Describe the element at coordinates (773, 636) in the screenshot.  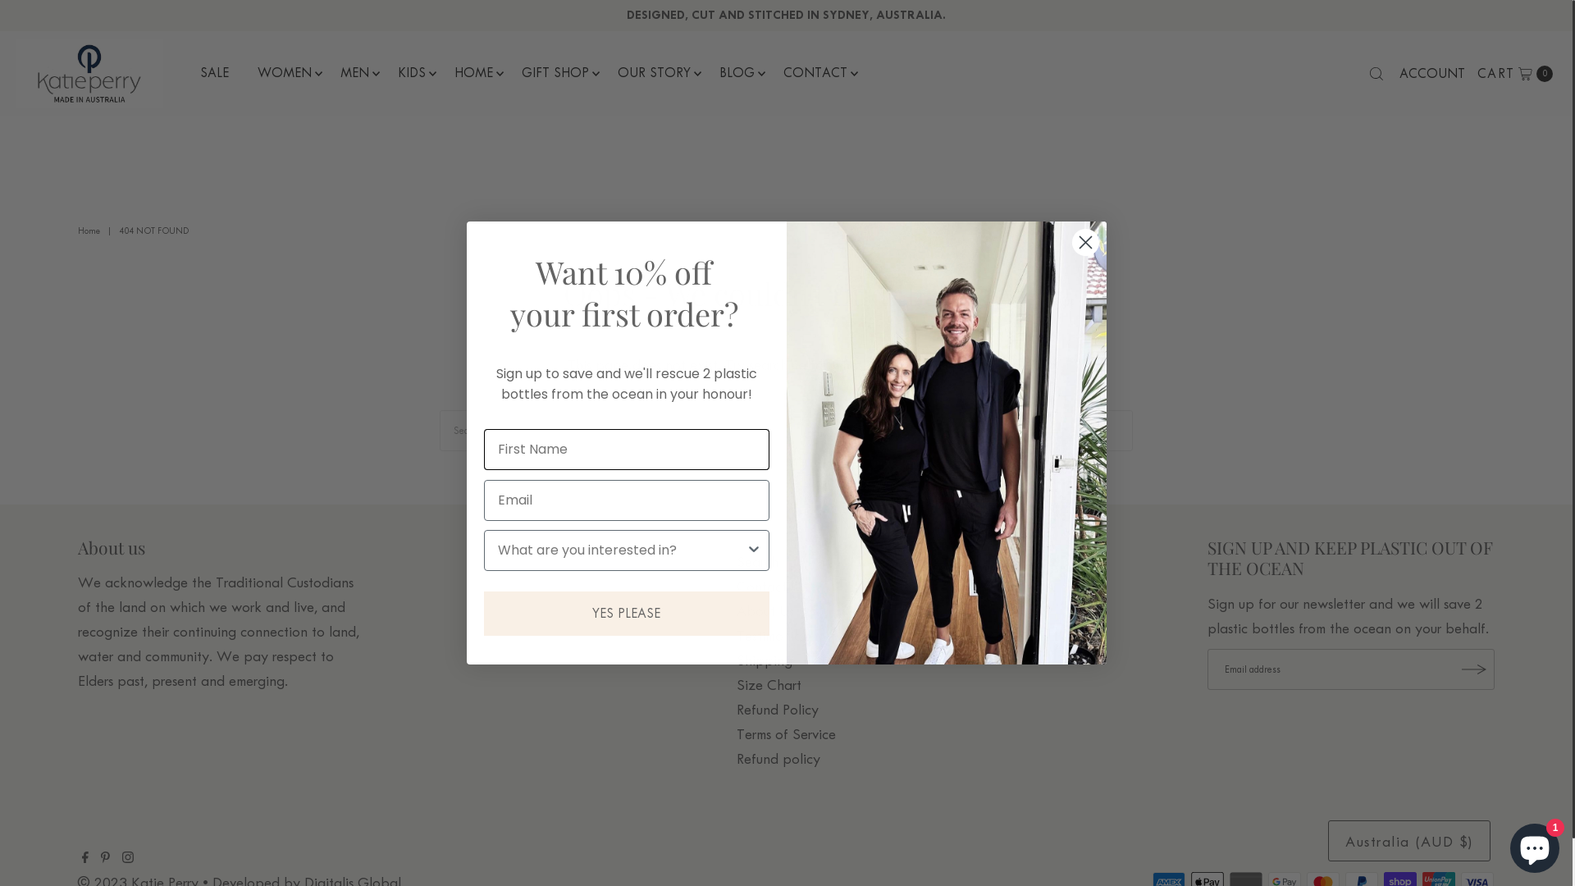
I see `Testimonials` at that location.